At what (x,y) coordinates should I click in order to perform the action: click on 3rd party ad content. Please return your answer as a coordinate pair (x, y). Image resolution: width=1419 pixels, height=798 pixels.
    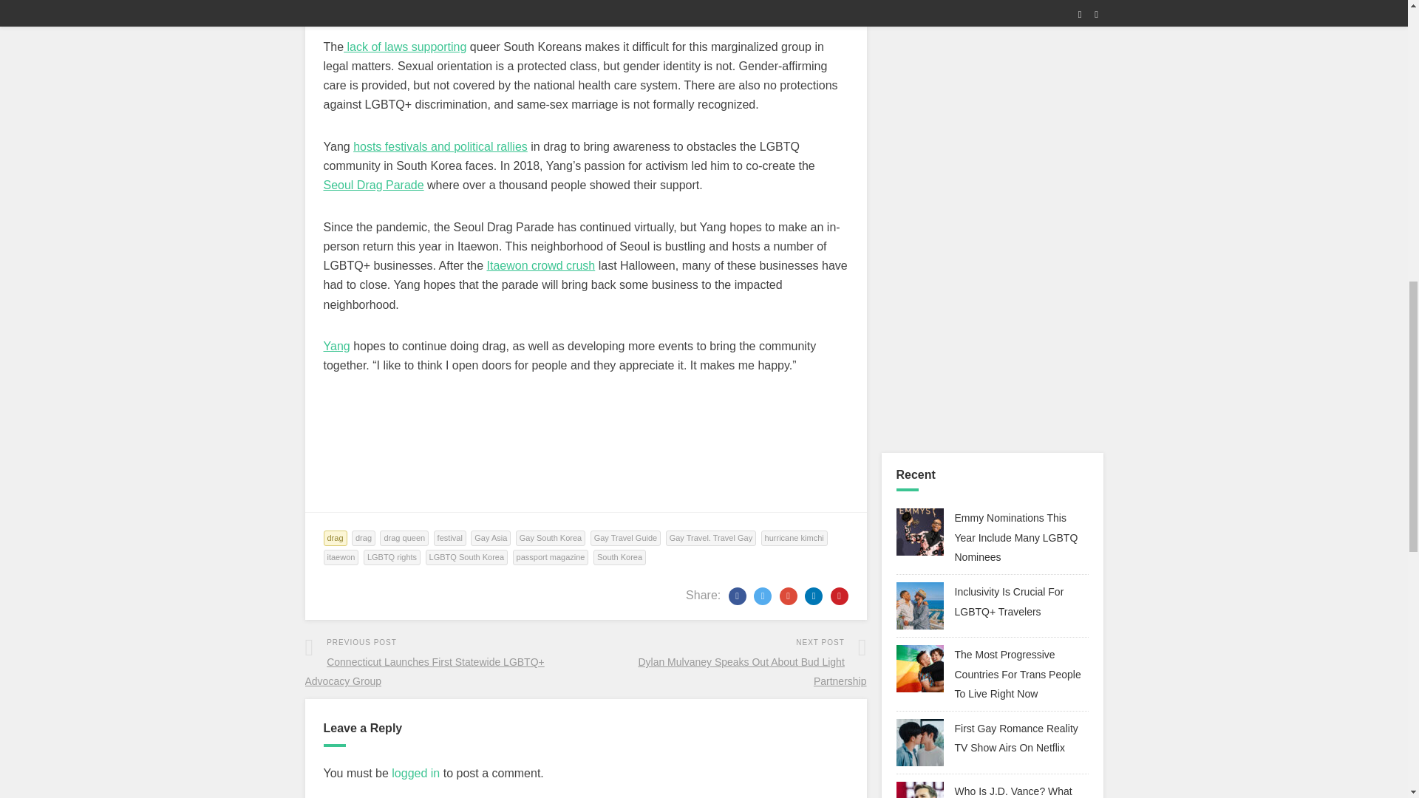
    Looking at the image, I should click on (992, 346).